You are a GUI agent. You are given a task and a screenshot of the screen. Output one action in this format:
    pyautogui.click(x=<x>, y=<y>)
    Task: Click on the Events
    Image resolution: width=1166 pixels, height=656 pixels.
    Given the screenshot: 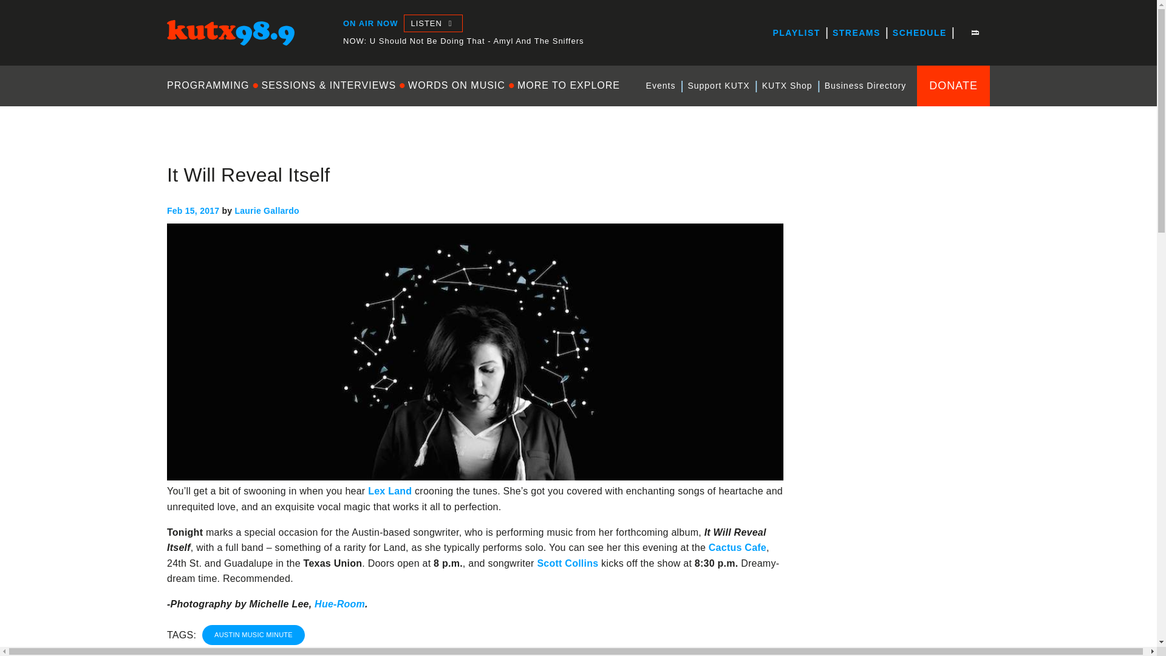 What is the action you would take?
    pyautogui.click(x=661, y=86)
    